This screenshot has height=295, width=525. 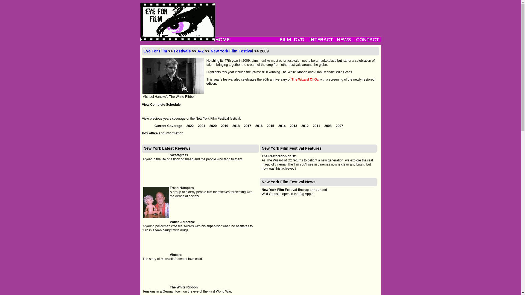 I want to click on 2017, so click(x=248, y=126).